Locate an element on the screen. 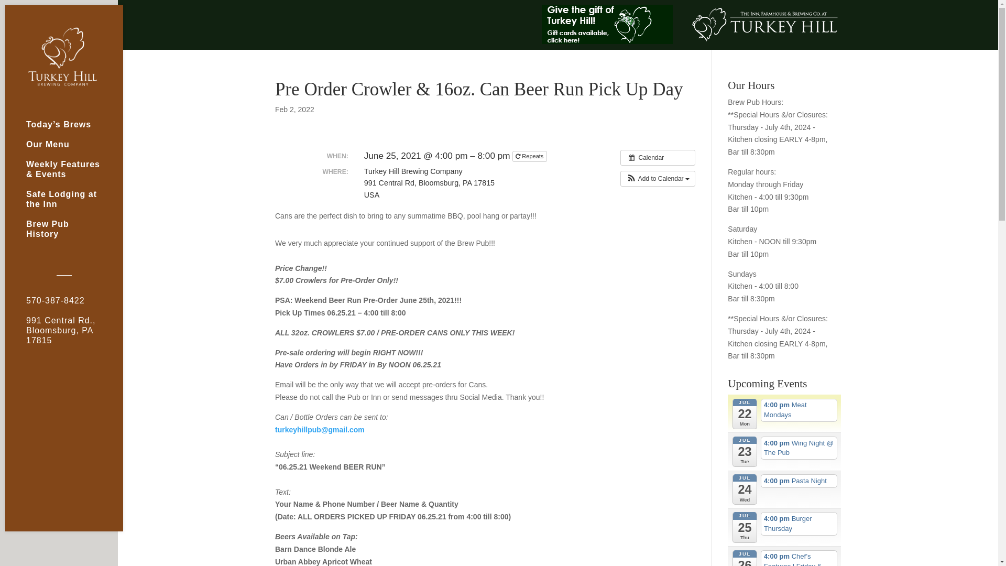 The width and height of the screenshot is (1006, 566). View all events is located at coordinates (658, 158).